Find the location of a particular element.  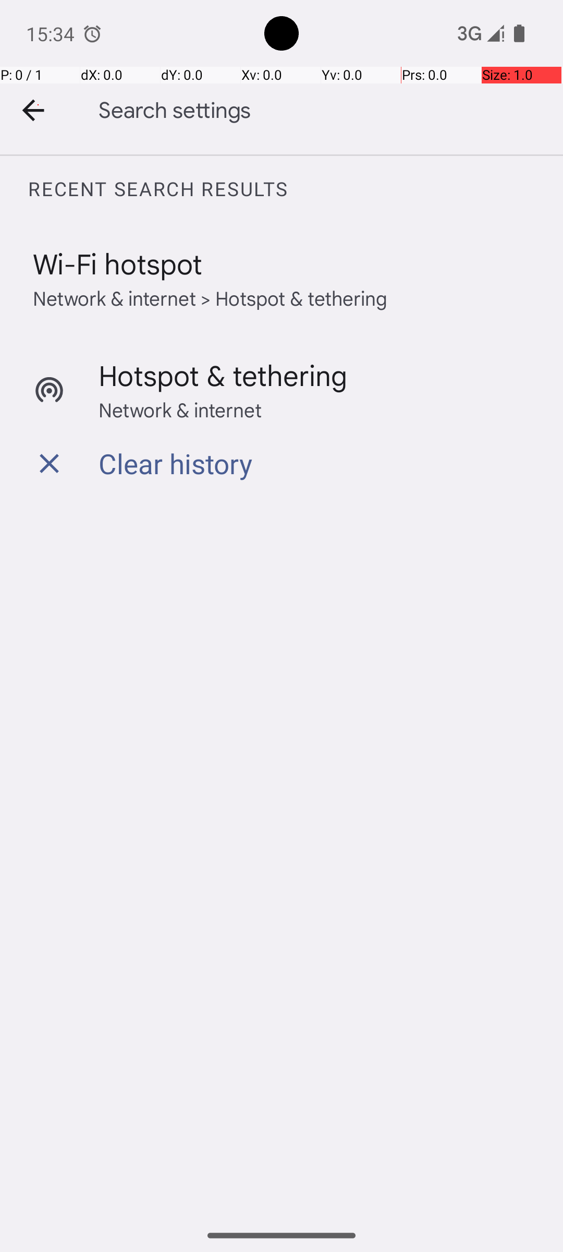

RECENT SEARCH RESULTS is located at coordinates (295, 189).